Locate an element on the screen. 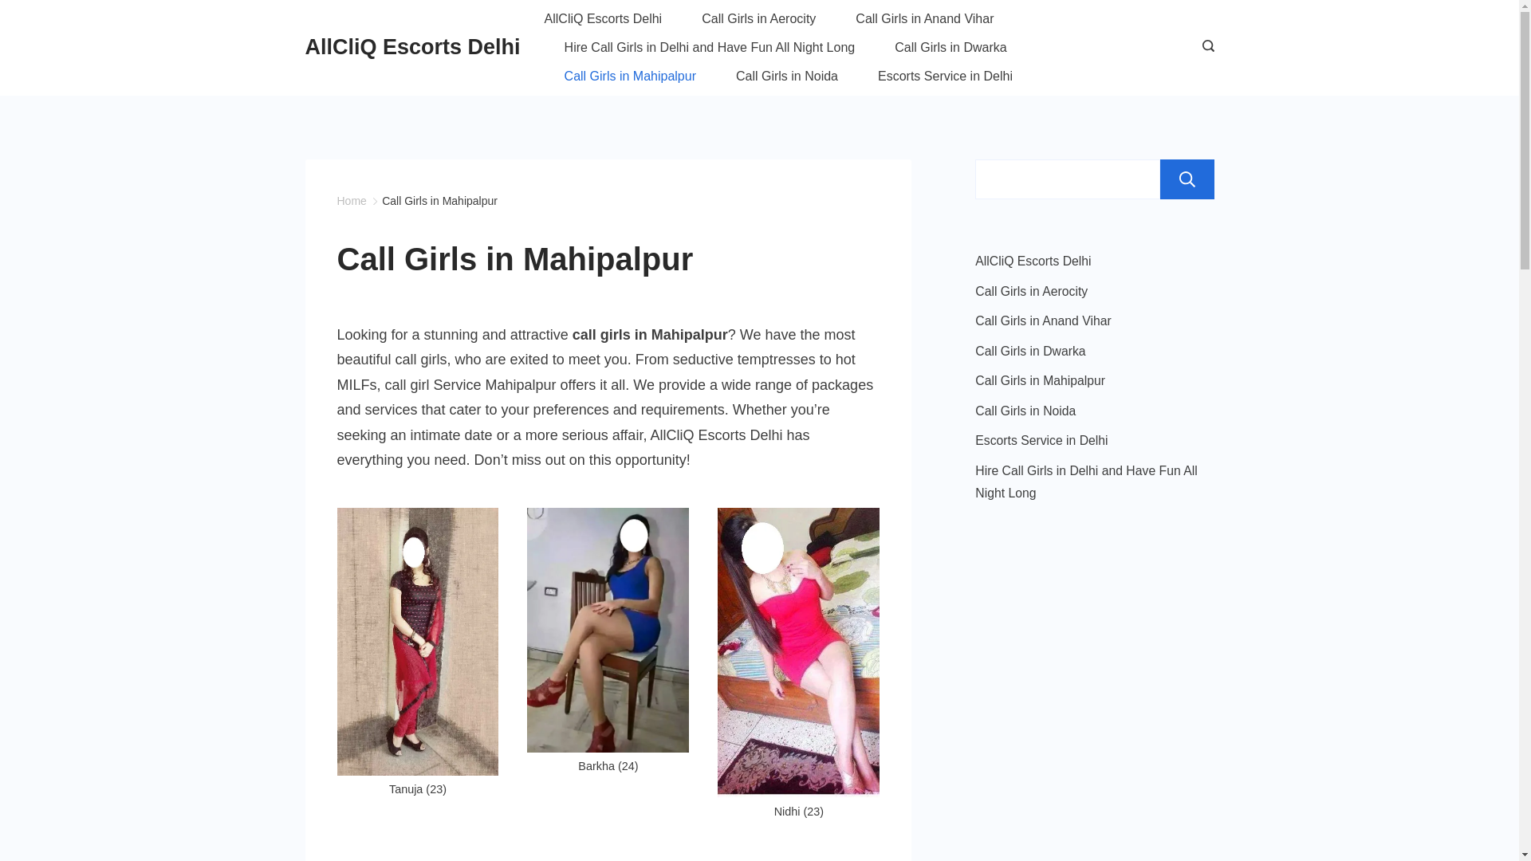 The image size is (1531, 861). Call Girls in Noida is located at coordinates (787, 77).